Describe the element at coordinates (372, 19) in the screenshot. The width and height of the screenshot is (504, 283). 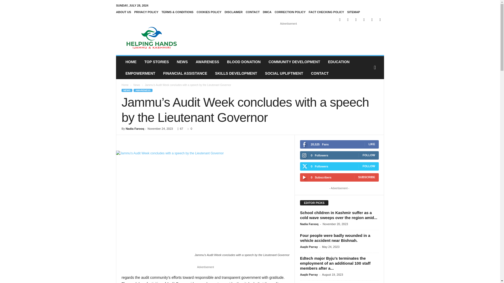
I see `Website` at that location.